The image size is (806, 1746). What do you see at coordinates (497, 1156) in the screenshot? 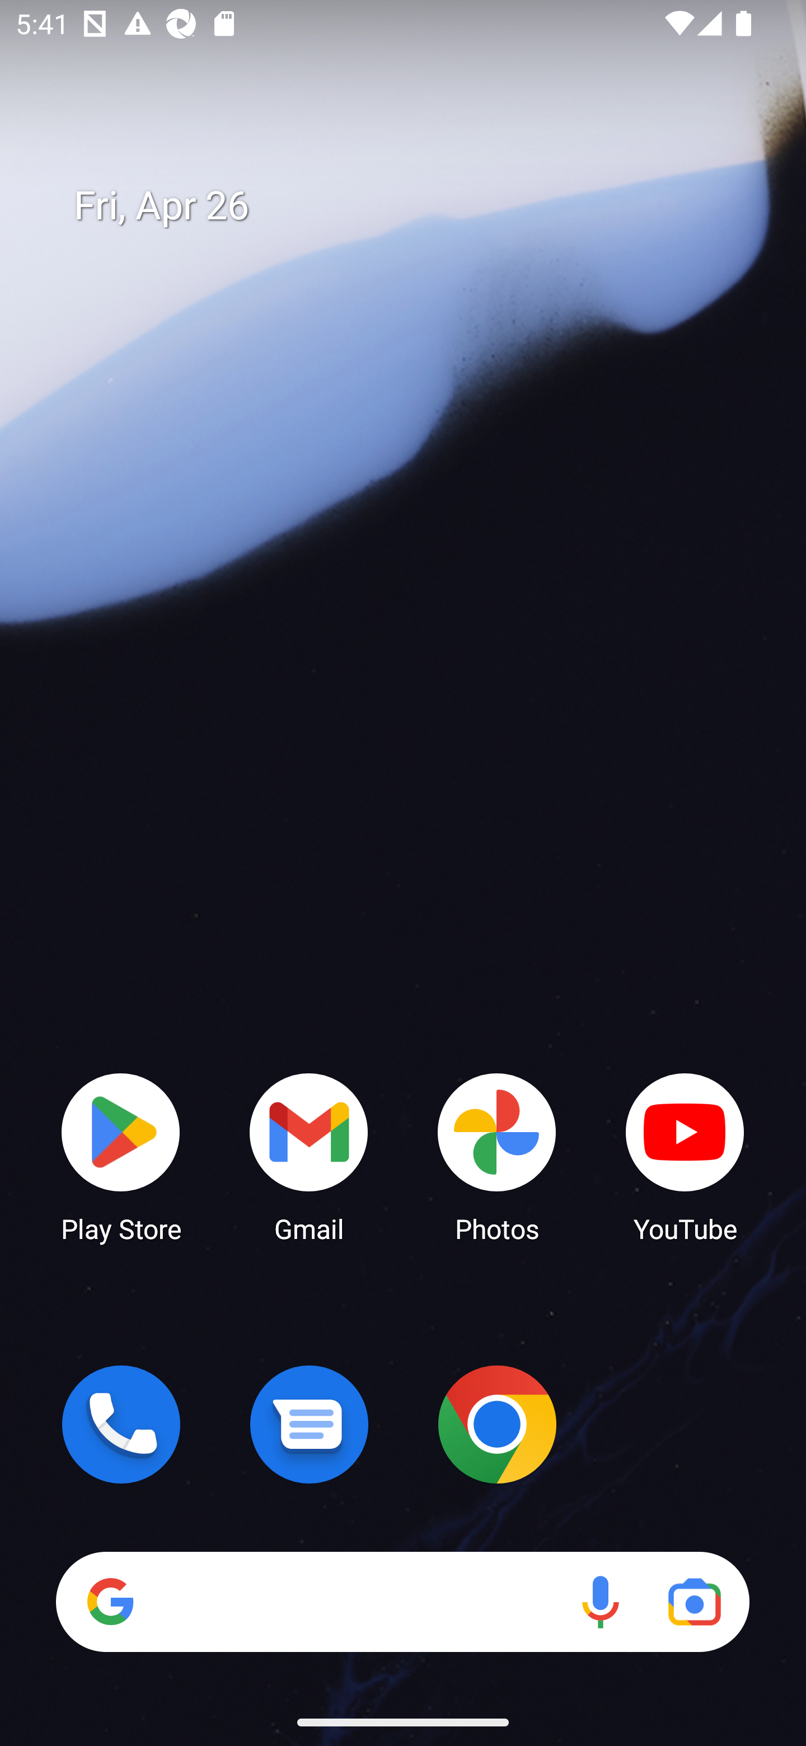
I see `Photos` at bounding box center [497, 1156].